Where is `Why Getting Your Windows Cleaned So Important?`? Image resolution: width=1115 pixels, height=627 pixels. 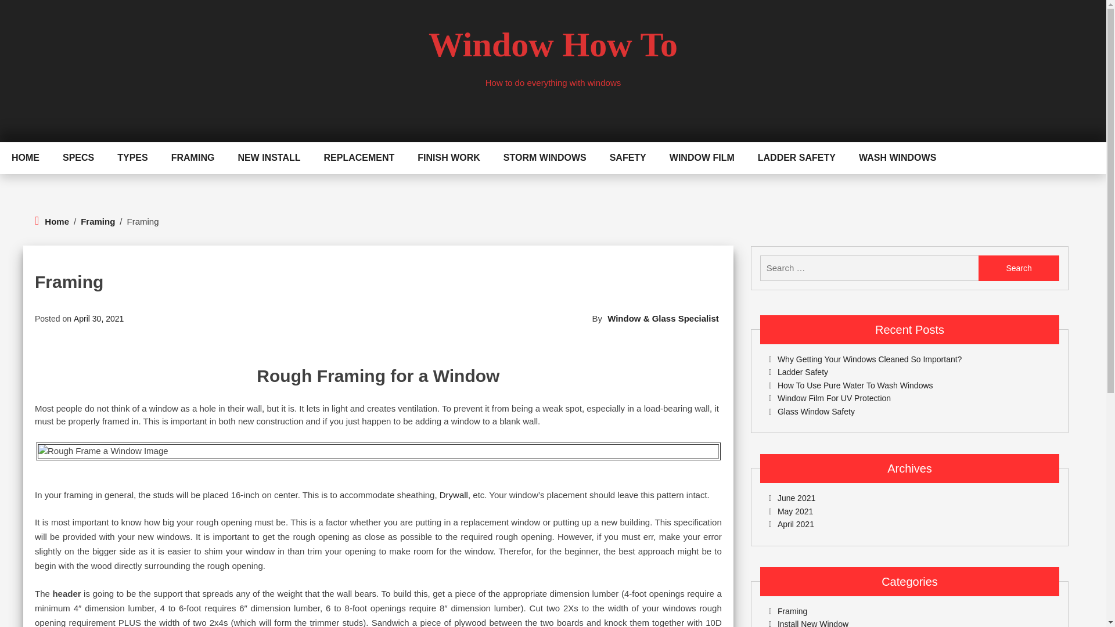 Why Getting Your Windows Cleaned So Important? is located at coordinates (865, 359).